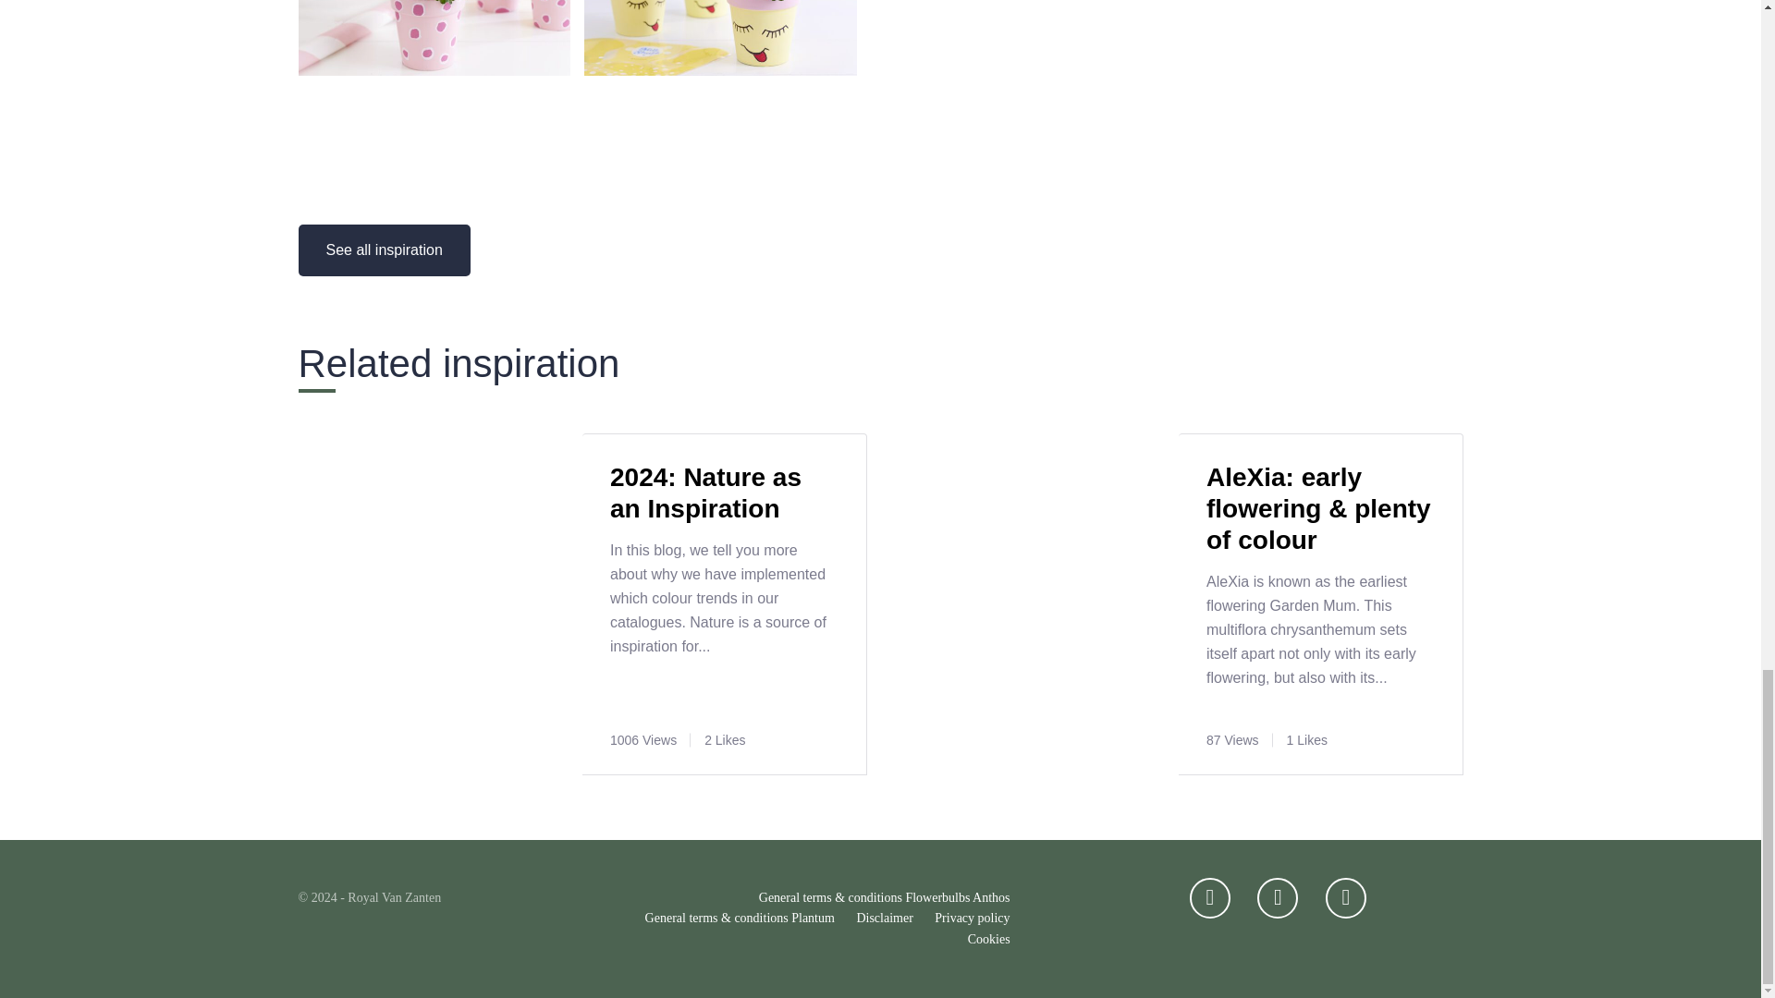 This screenshot has height=998, width=1775. I want to click on Privacy policy, so click(973, 919).